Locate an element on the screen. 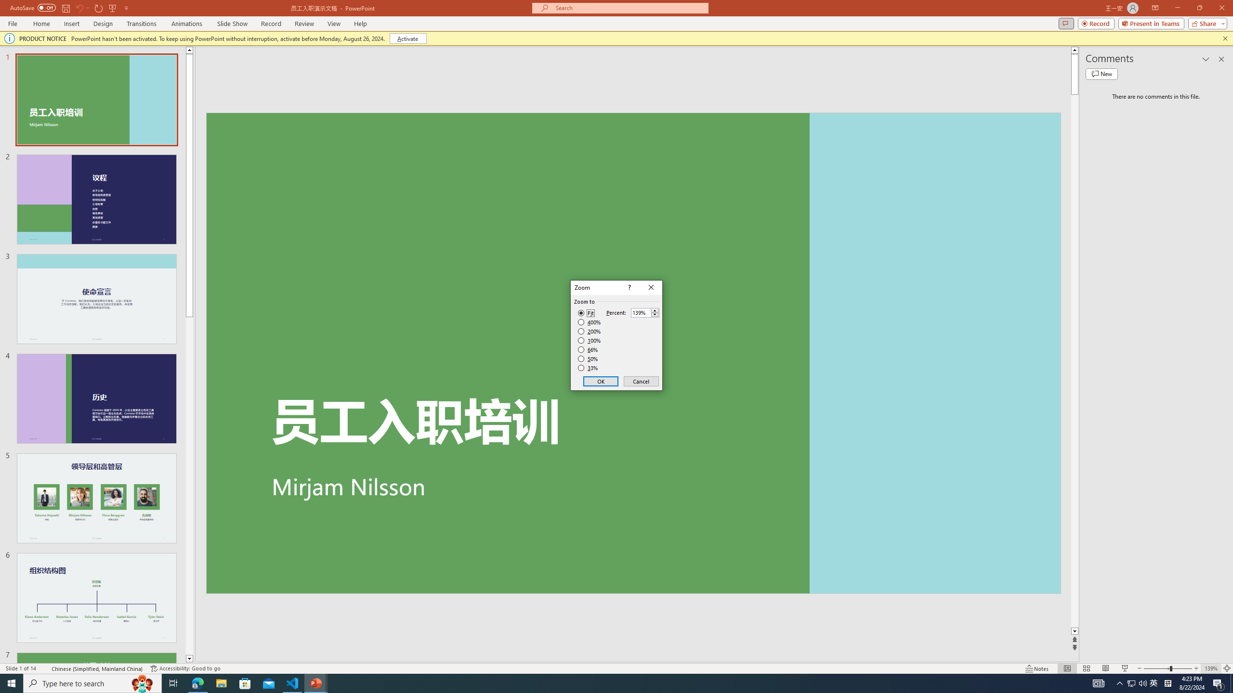  Reading View is located at coordinates (1106, 668).